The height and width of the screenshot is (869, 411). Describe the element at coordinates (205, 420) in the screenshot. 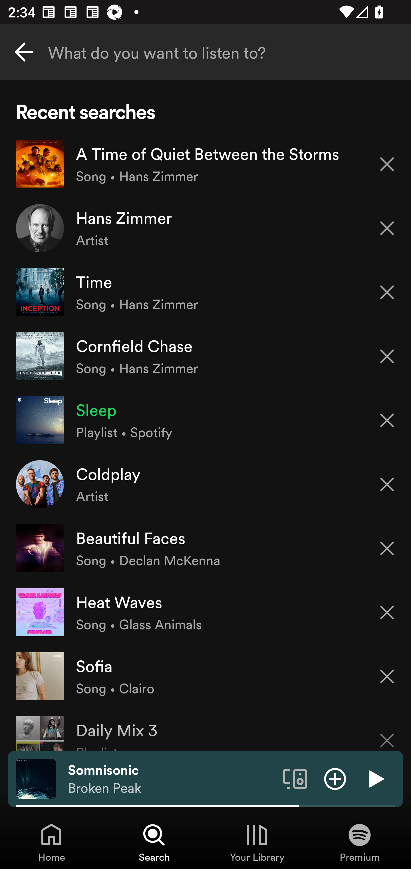

I see `Sleep Playlist • Spotify Remove` at that location.